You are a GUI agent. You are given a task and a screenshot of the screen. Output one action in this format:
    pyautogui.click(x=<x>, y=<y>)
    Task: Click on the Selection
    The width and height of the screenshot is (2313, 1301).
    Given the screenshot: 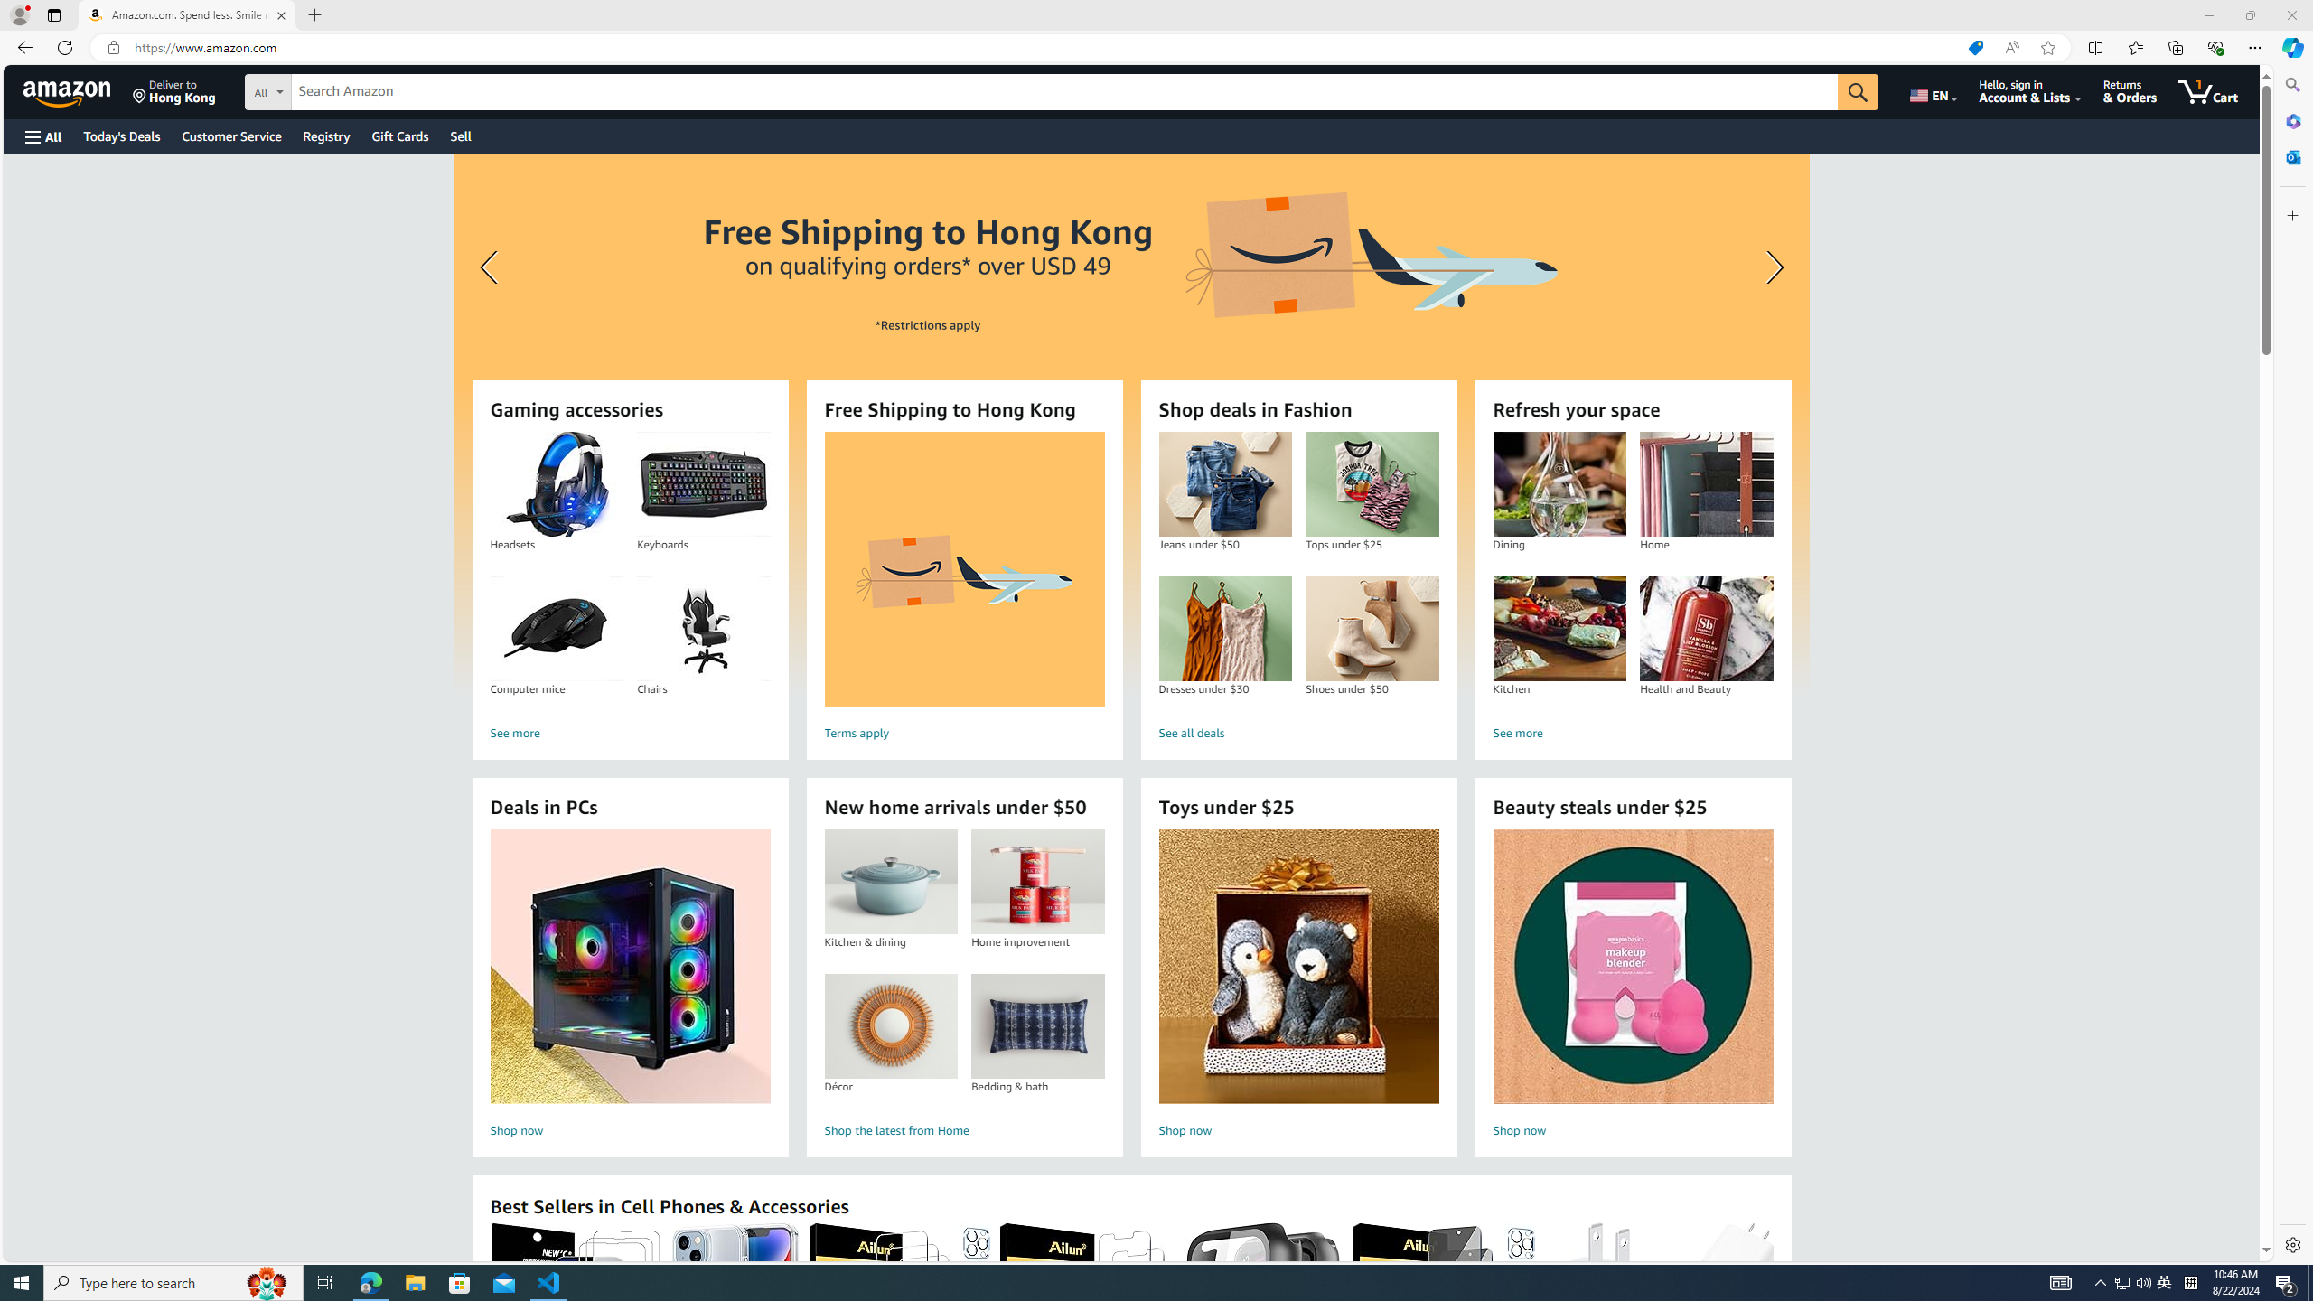 What is the action you would take?
    pyautogui.click(x=128, y=15)
    